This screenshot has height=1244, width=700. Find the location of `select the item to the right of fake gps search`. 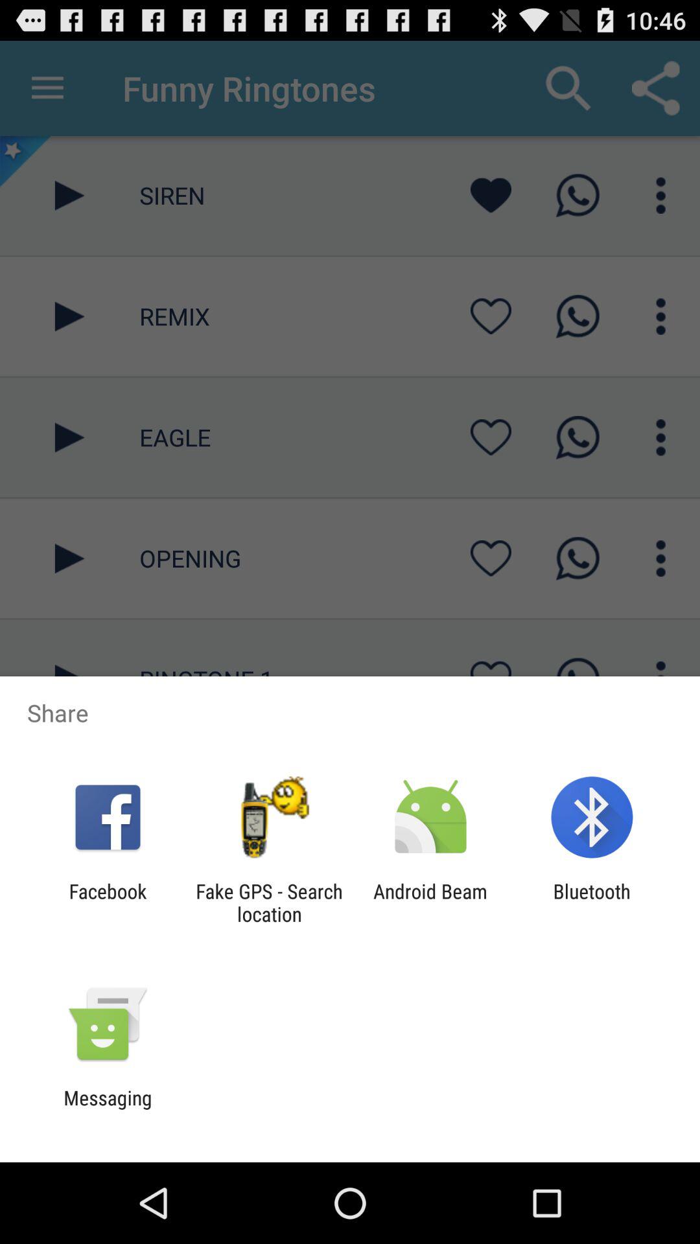

select the item to the right of fake gps search is located at coordinates (430, 903).